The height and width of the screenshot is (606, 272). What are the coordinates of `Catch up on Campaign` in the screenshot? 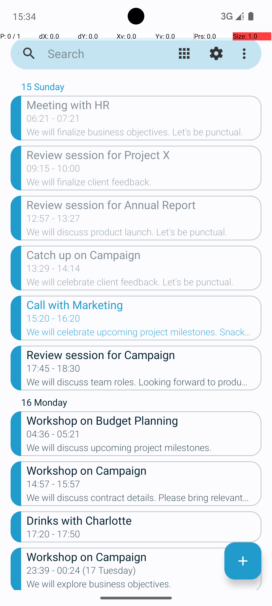 It's located at (144, 255).